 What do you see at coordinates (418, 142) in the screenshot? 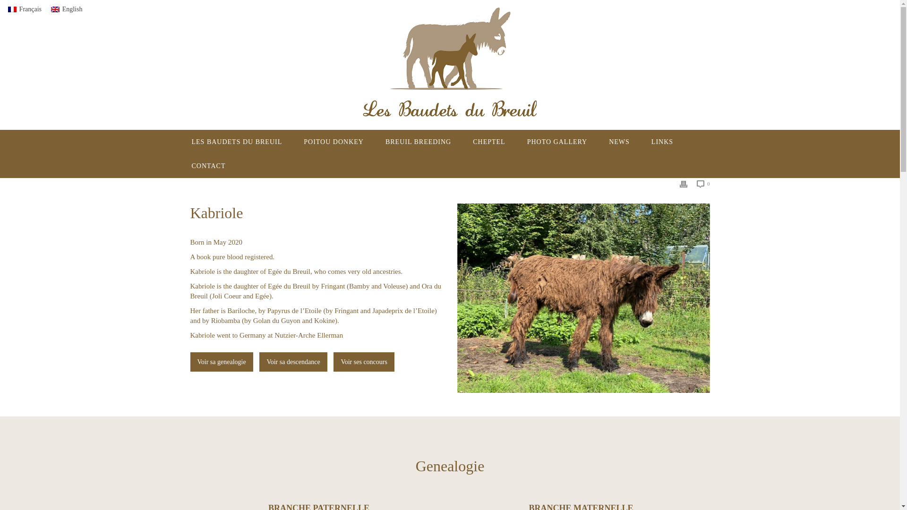
I see `BREUIL BREEDING` at bounding box center [418, 142].